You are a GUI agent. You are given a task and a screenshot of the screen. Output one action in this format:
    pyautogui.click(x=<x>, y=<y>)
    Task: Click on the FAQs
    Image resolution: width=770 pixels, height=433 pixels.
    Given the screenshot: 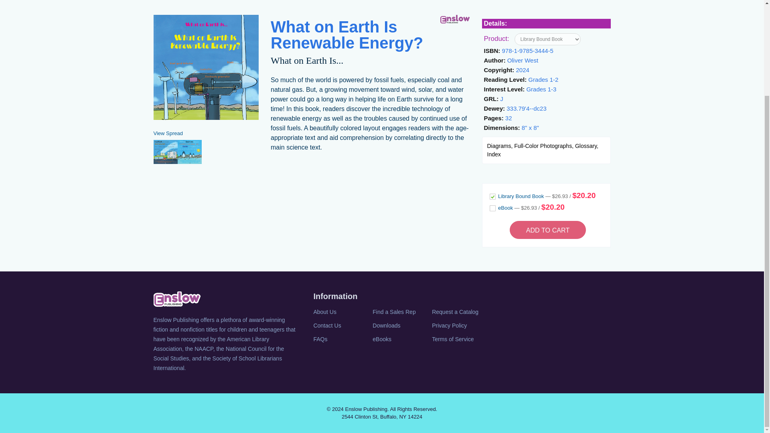 What is the action you would take?
    pyautogui.click(x=342, y=339)
    